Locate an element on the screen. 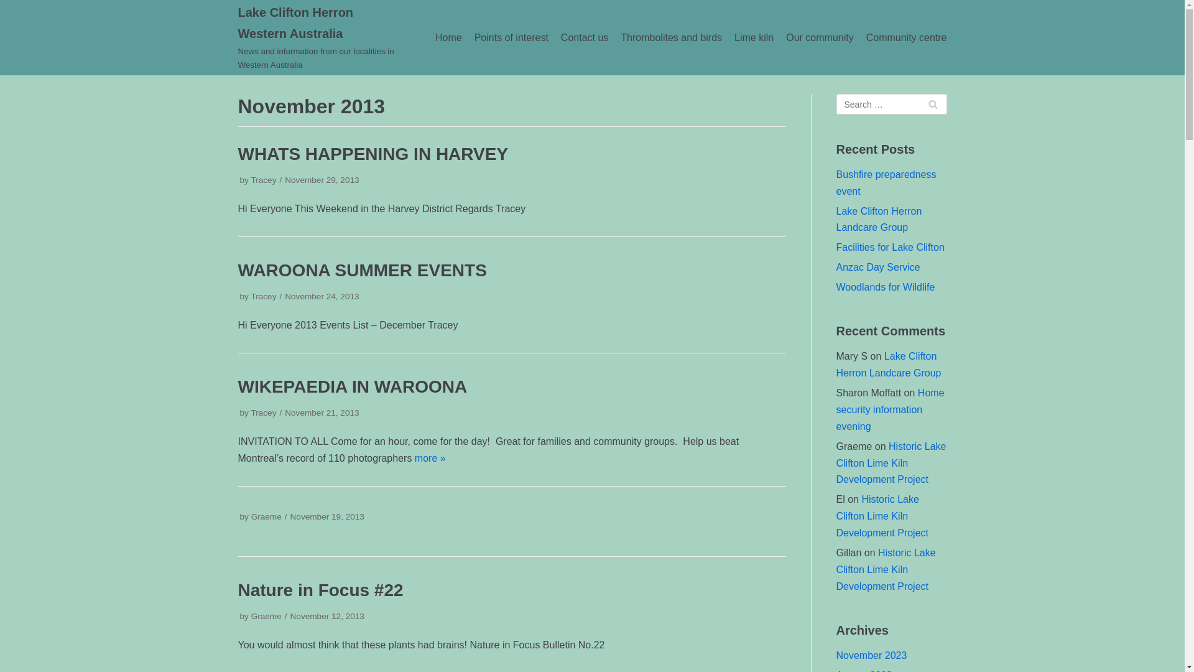 The width and height of the screenshot is (1194, 672). Facilities for Lake Clifton is located at coordinates (890, 248).